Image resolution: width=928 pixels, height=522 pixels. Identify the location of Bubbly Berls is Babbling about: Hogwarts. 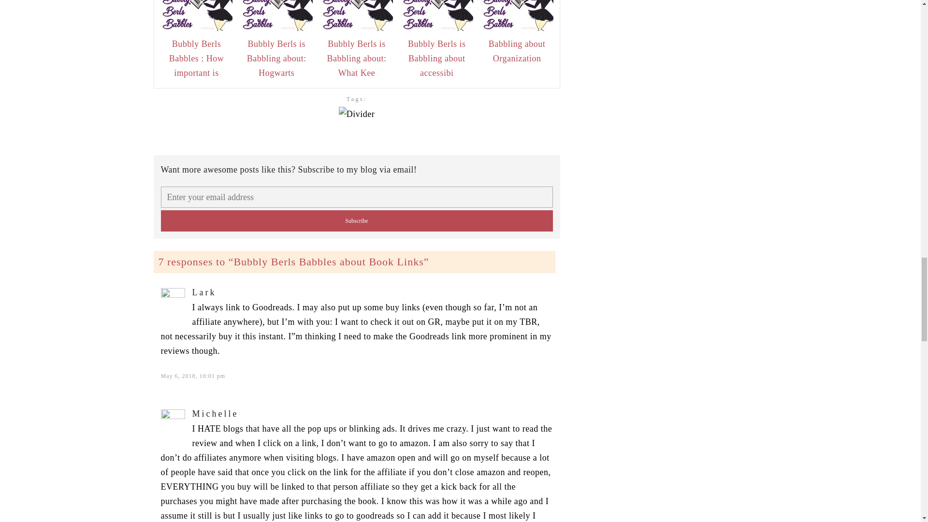
(276, 58).